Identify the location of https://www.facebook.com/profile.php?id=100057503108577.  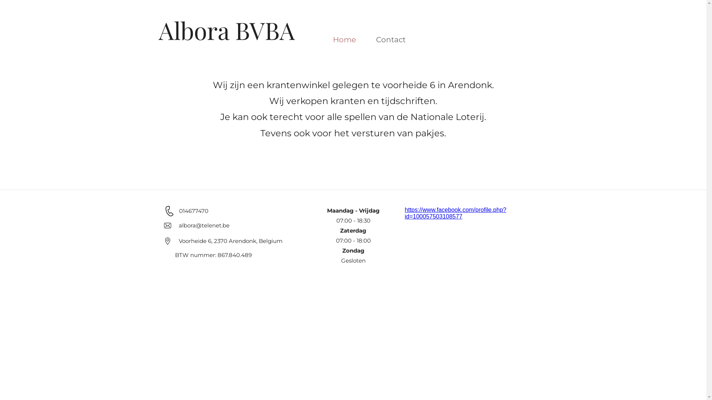
(456, 213).